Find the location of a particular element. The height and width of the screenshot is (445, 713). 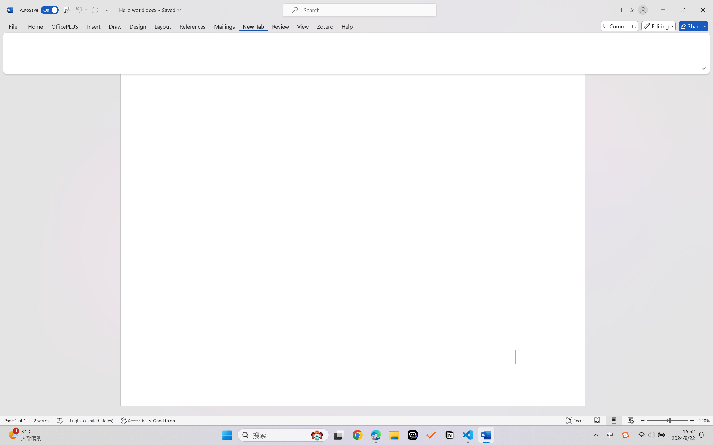

AutoSave is located at coordinates (40, 10).